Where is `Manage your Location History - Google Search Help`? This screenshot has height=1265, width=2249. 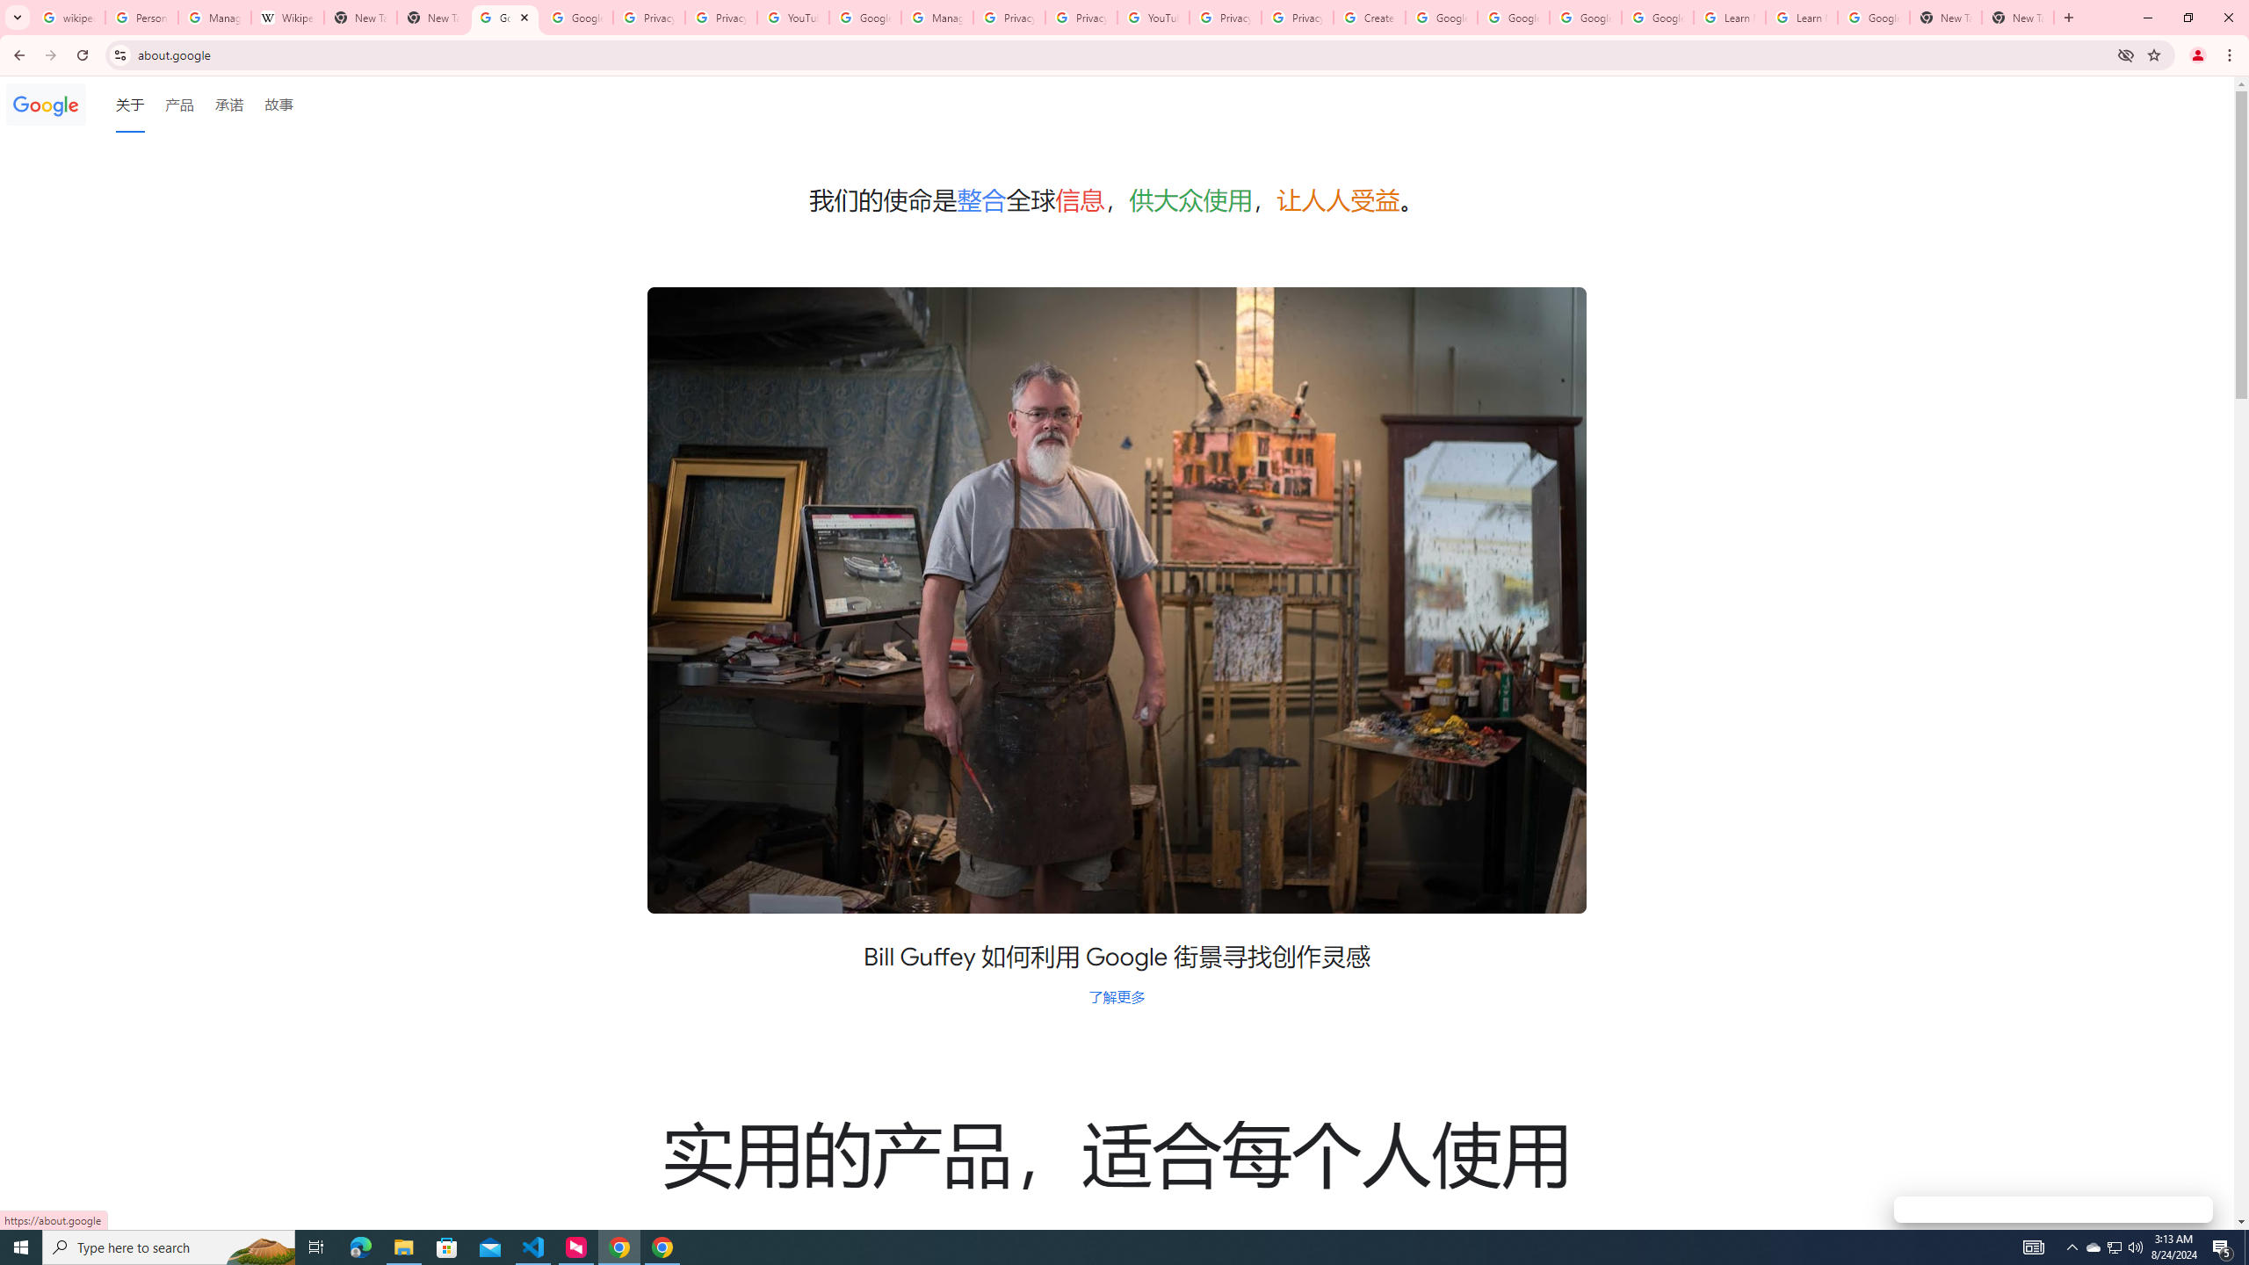
Manage your Location History - Google Search Help is located at coordinates (214, 18).